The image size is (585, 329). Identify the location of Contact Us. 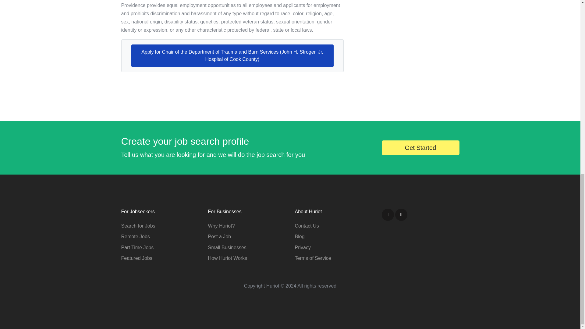
(307, 226).